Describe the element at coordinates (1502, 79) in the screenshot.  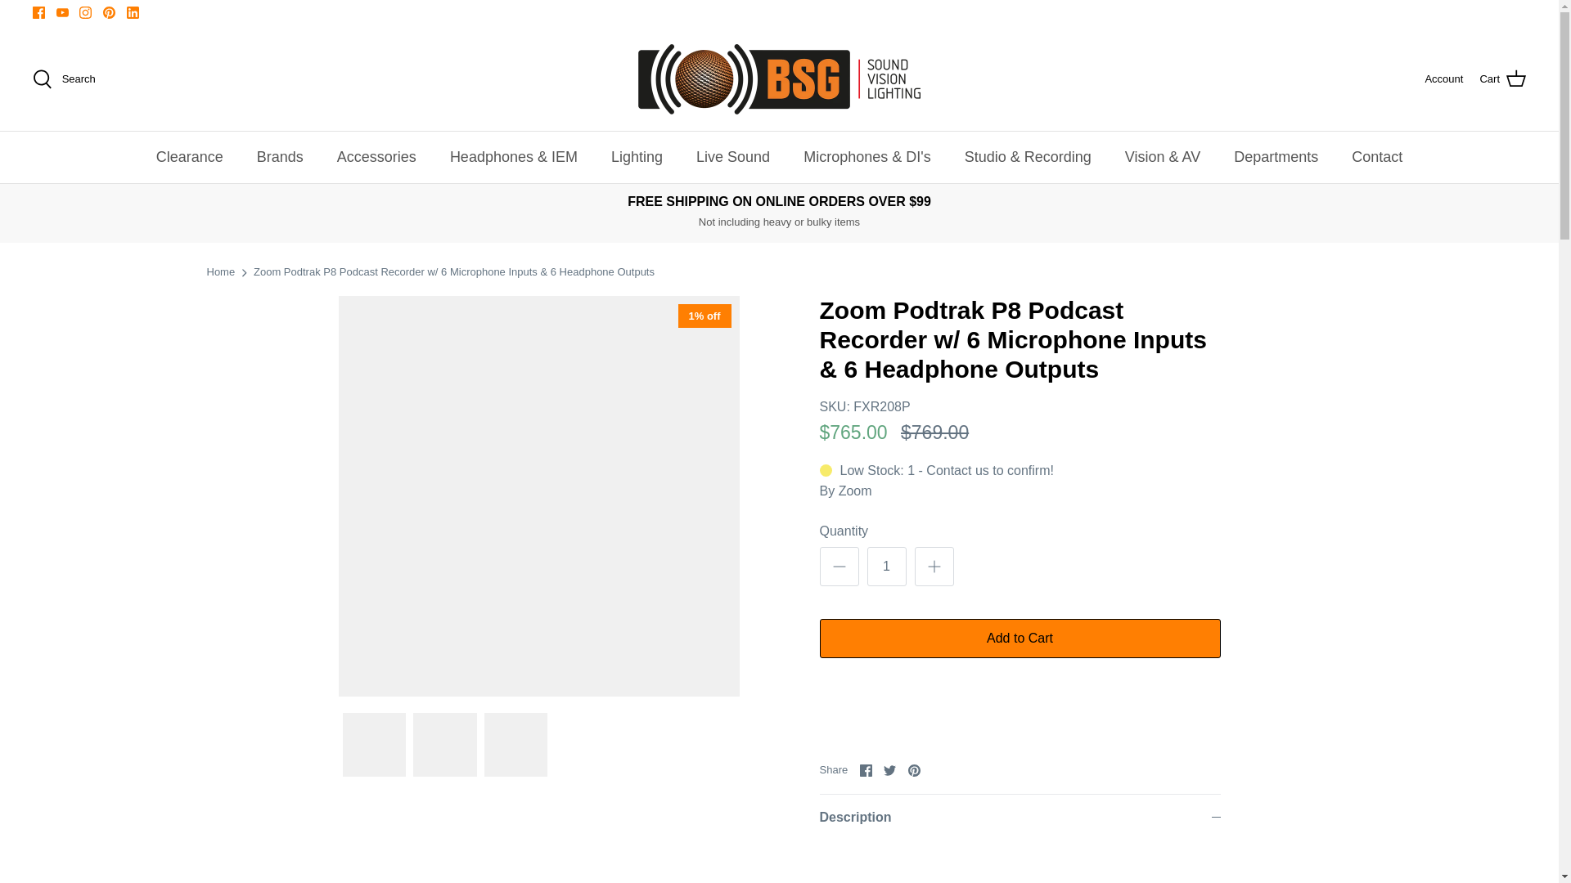
I see `Cart` at that location.